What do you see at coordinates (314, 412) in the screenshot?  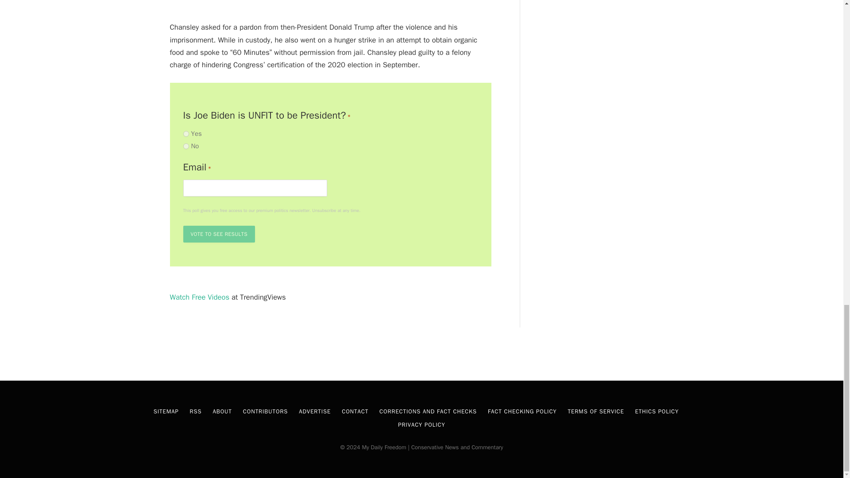 I see `ADVERTISE` at bounding box center [314, 412].